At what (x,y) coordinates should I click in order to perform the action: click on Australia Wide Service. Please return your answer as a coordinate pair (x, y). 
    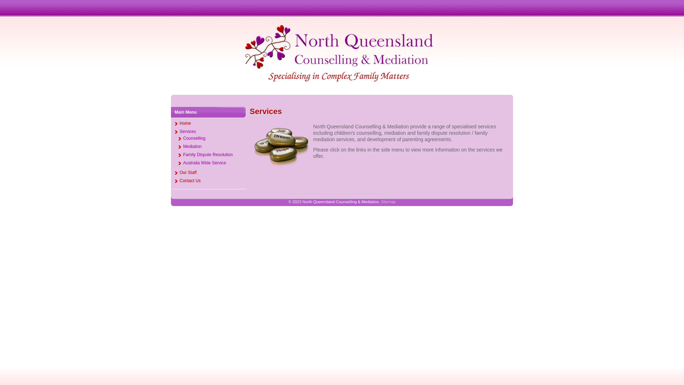
    Looking at the image, I should click on (212, 163).